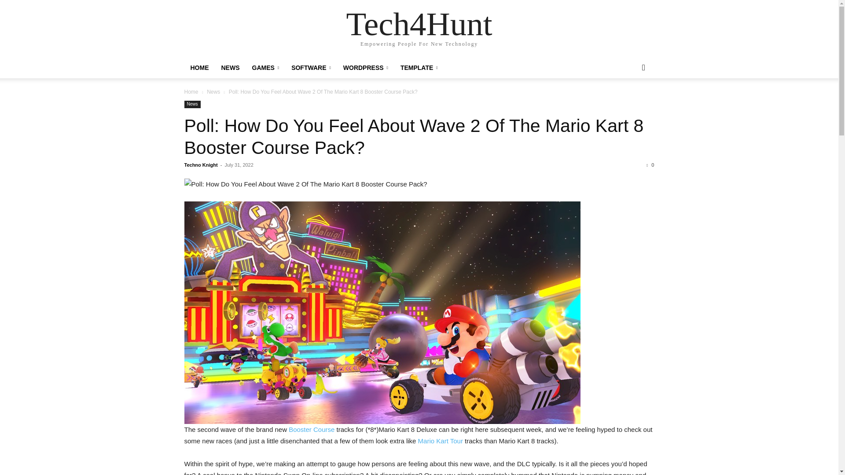 The image size is (845, 475). I want to click on TEMPLATE, so click(419, 68).